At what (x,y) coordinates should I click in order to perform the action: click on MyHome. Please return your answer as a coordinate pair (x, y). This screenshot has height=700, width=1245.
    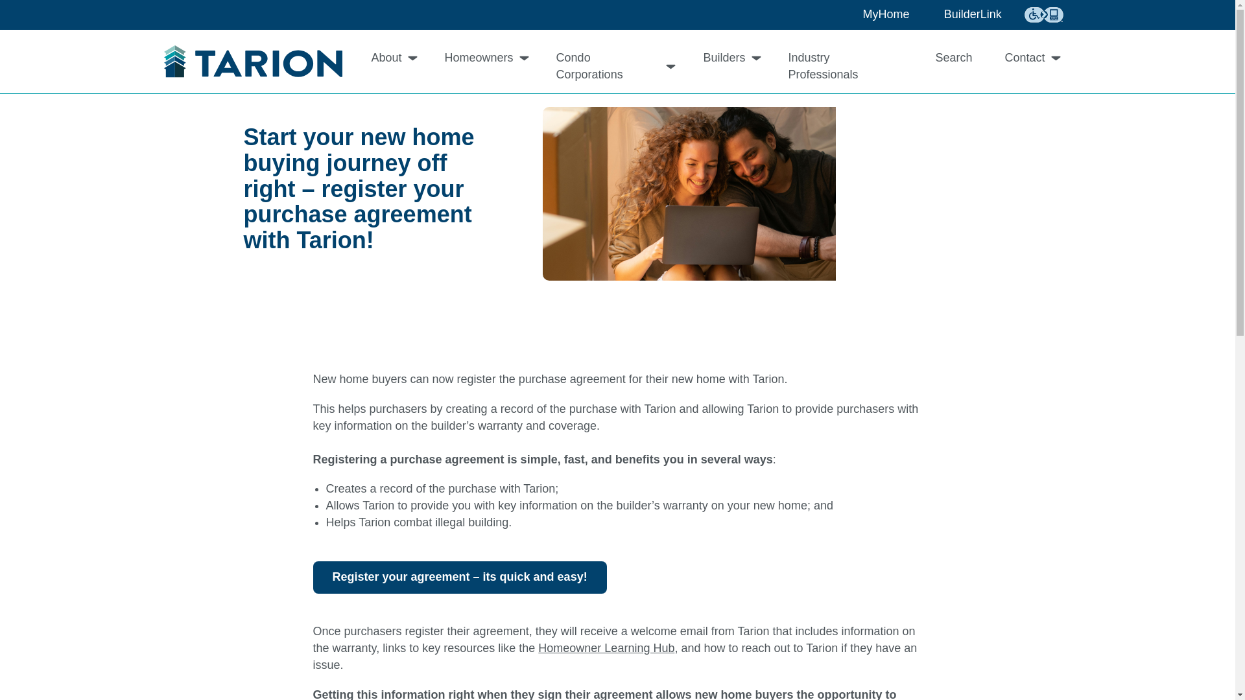
    Looking at the image, I should click on (877, 15).